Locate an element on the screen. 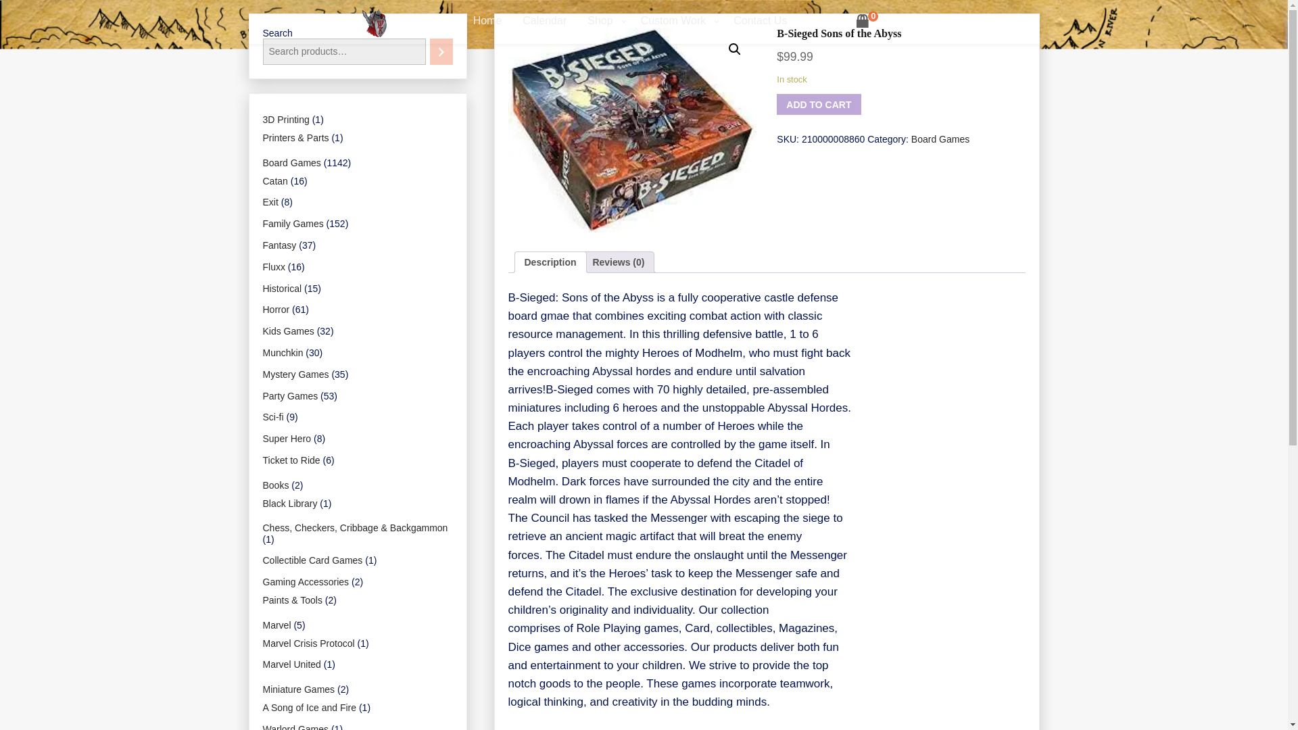  Contact Us is located at coordinates (760, 22).